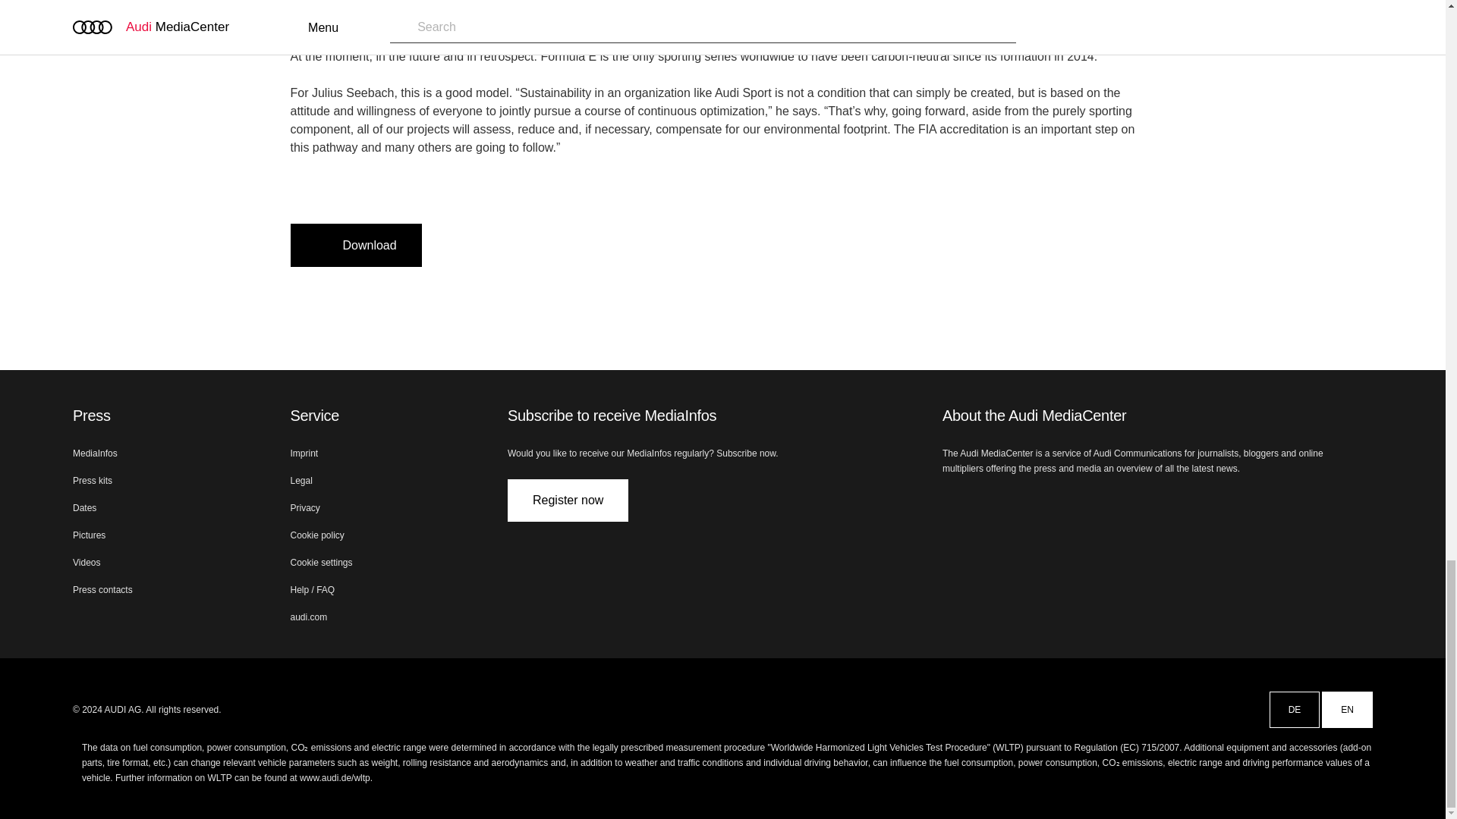  I want to click on Instagram, so click(1061, 504).